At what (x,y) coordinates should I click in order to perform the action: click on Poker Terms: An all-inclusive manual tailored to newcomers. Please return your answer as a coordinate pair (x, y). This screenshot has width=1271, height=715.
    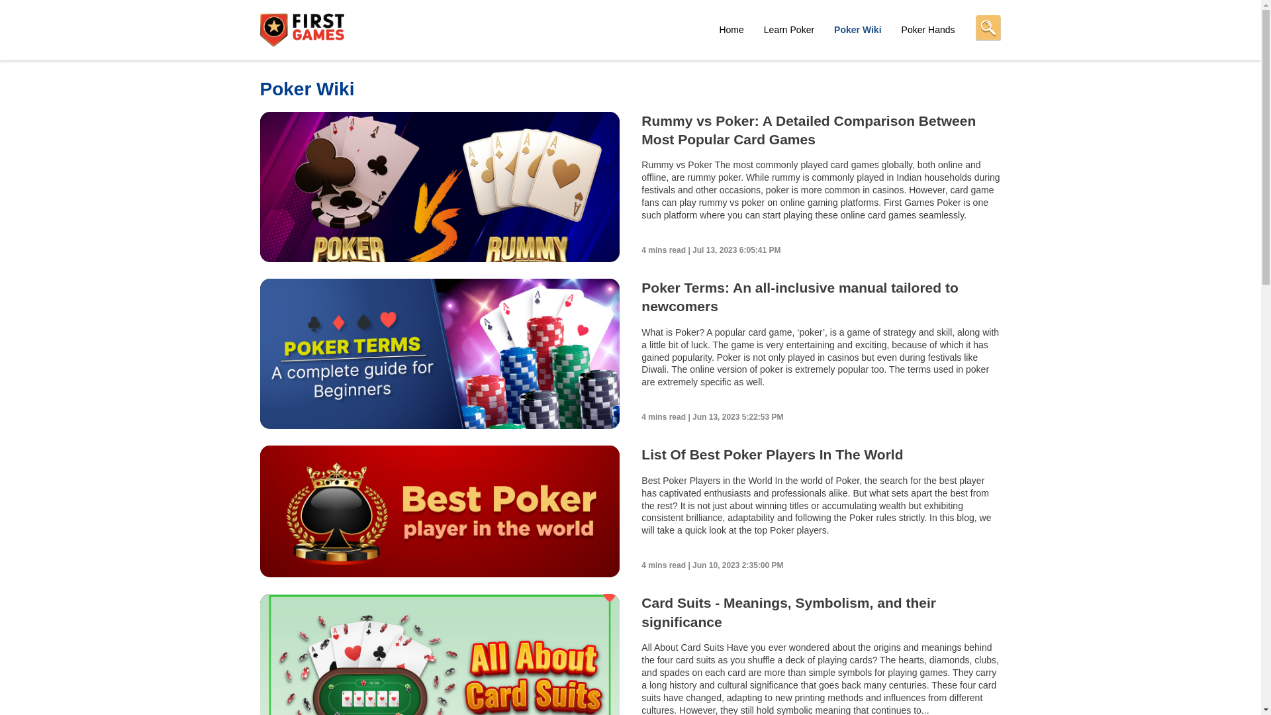
    Looking at the image, I should click on (800, 297).